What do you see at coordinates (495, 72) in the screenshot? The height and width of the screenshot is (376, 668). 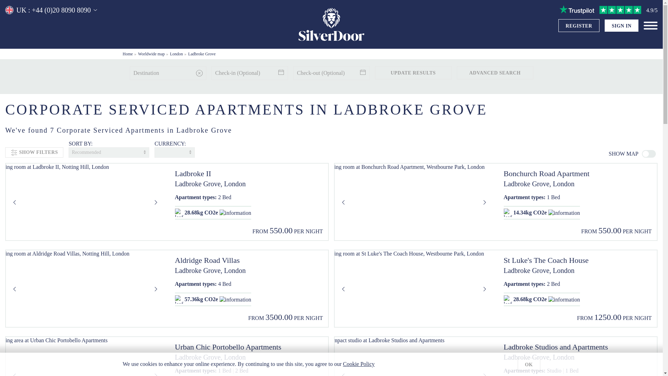 I see `ADVANCED SEARCH` at bounding box center [495, 72].